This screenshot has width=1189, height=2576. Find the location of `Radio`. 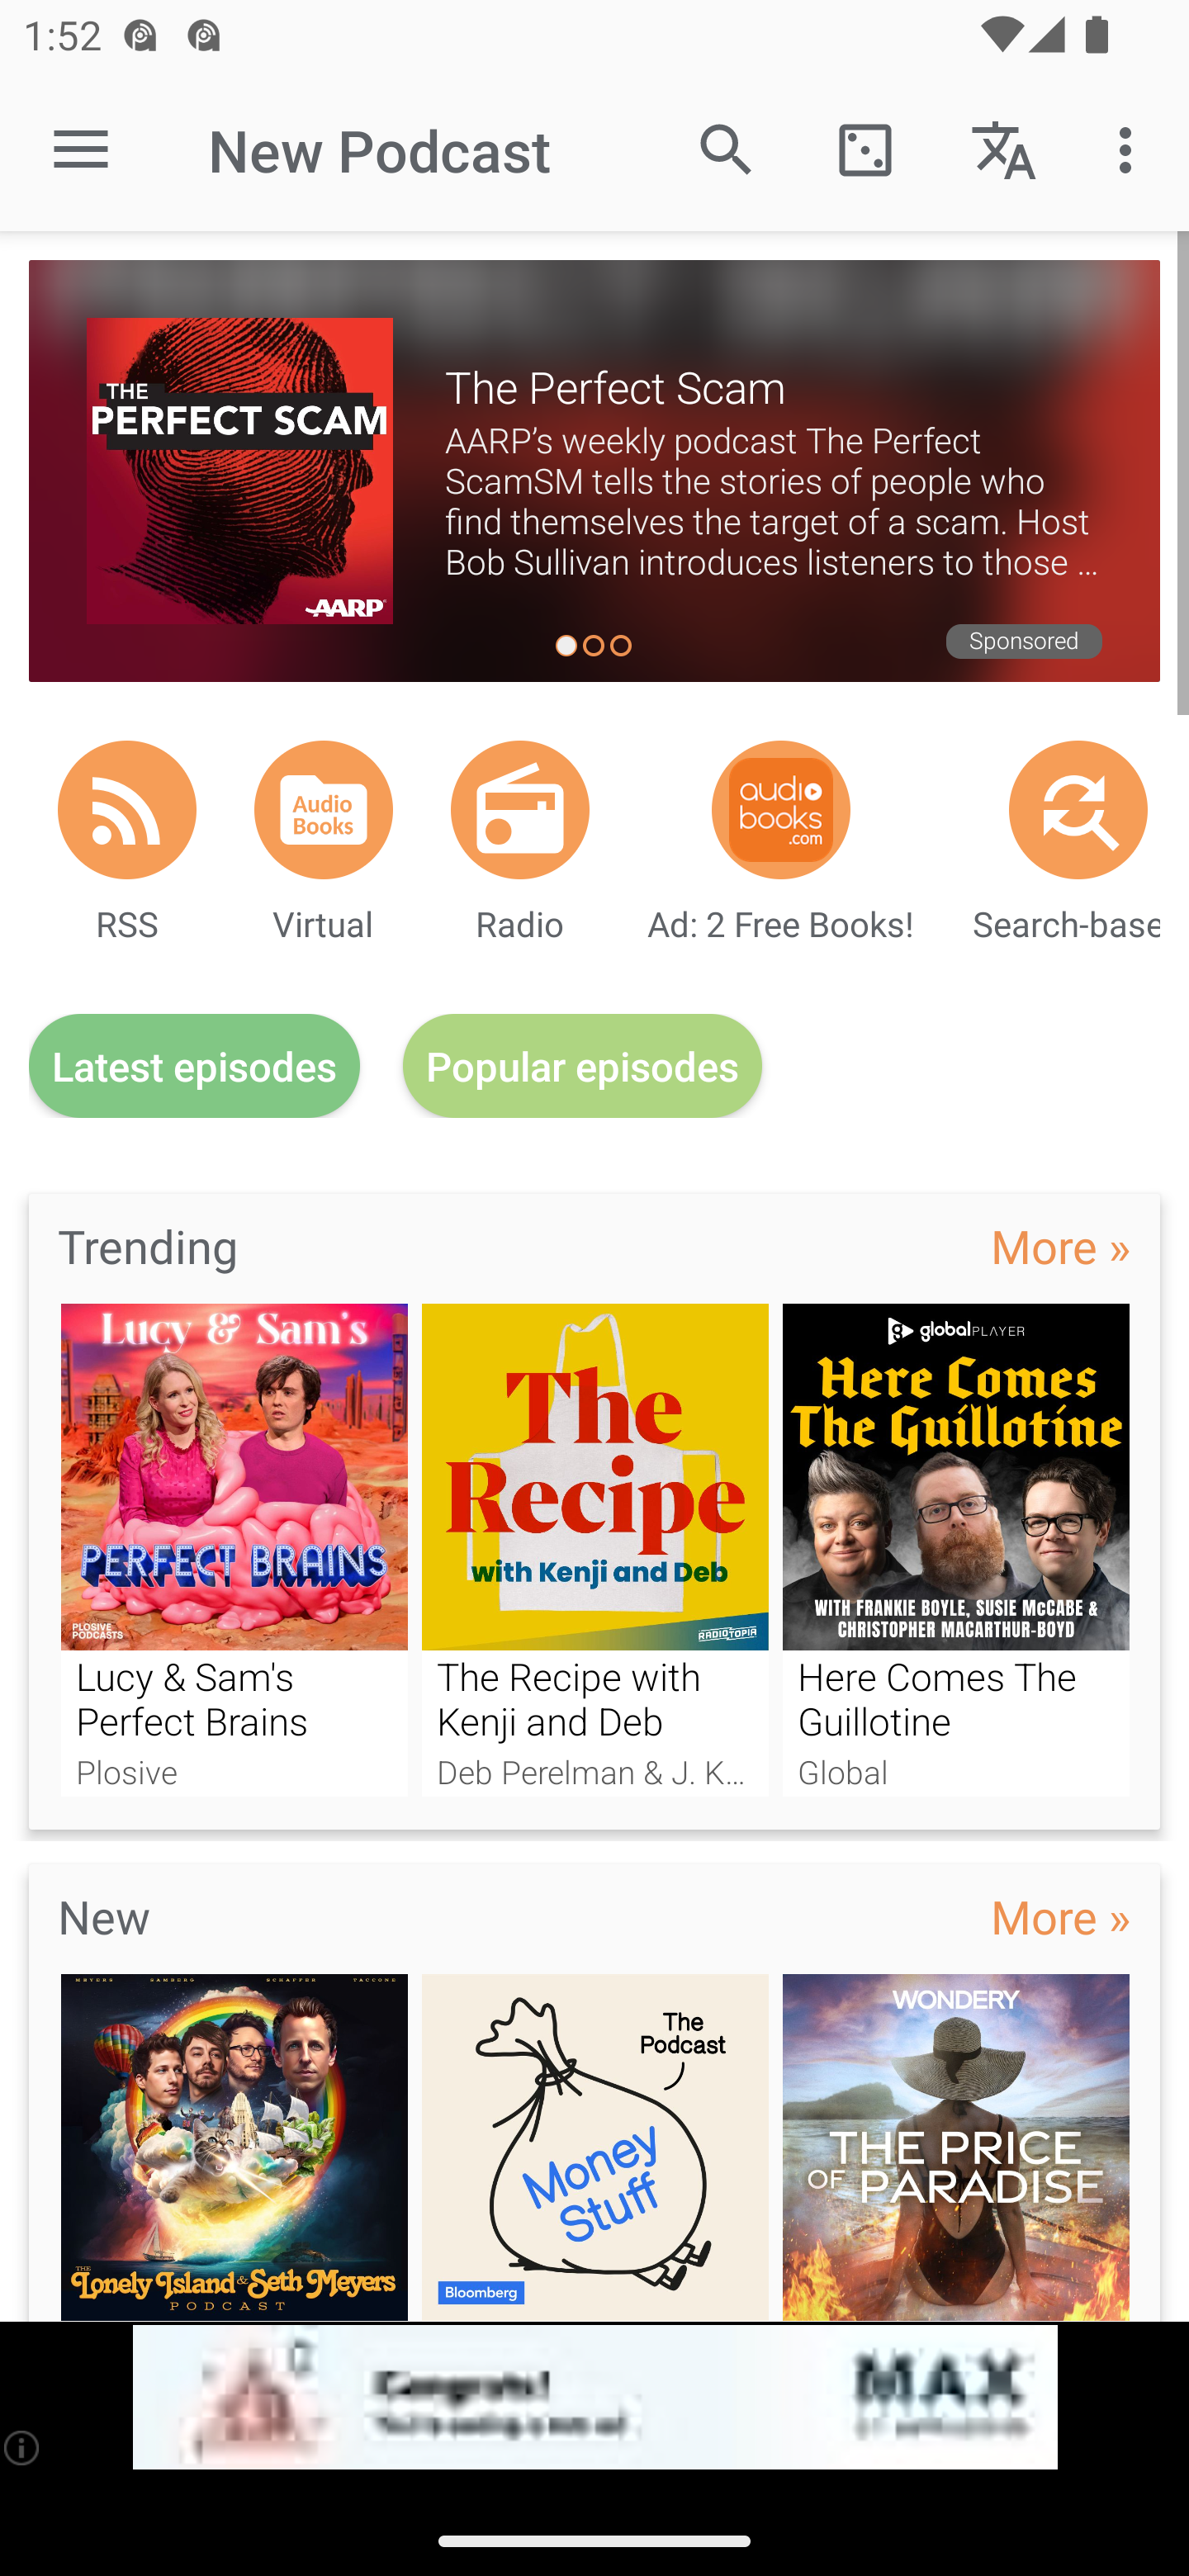

Radio is located at coordinates (520, 809).